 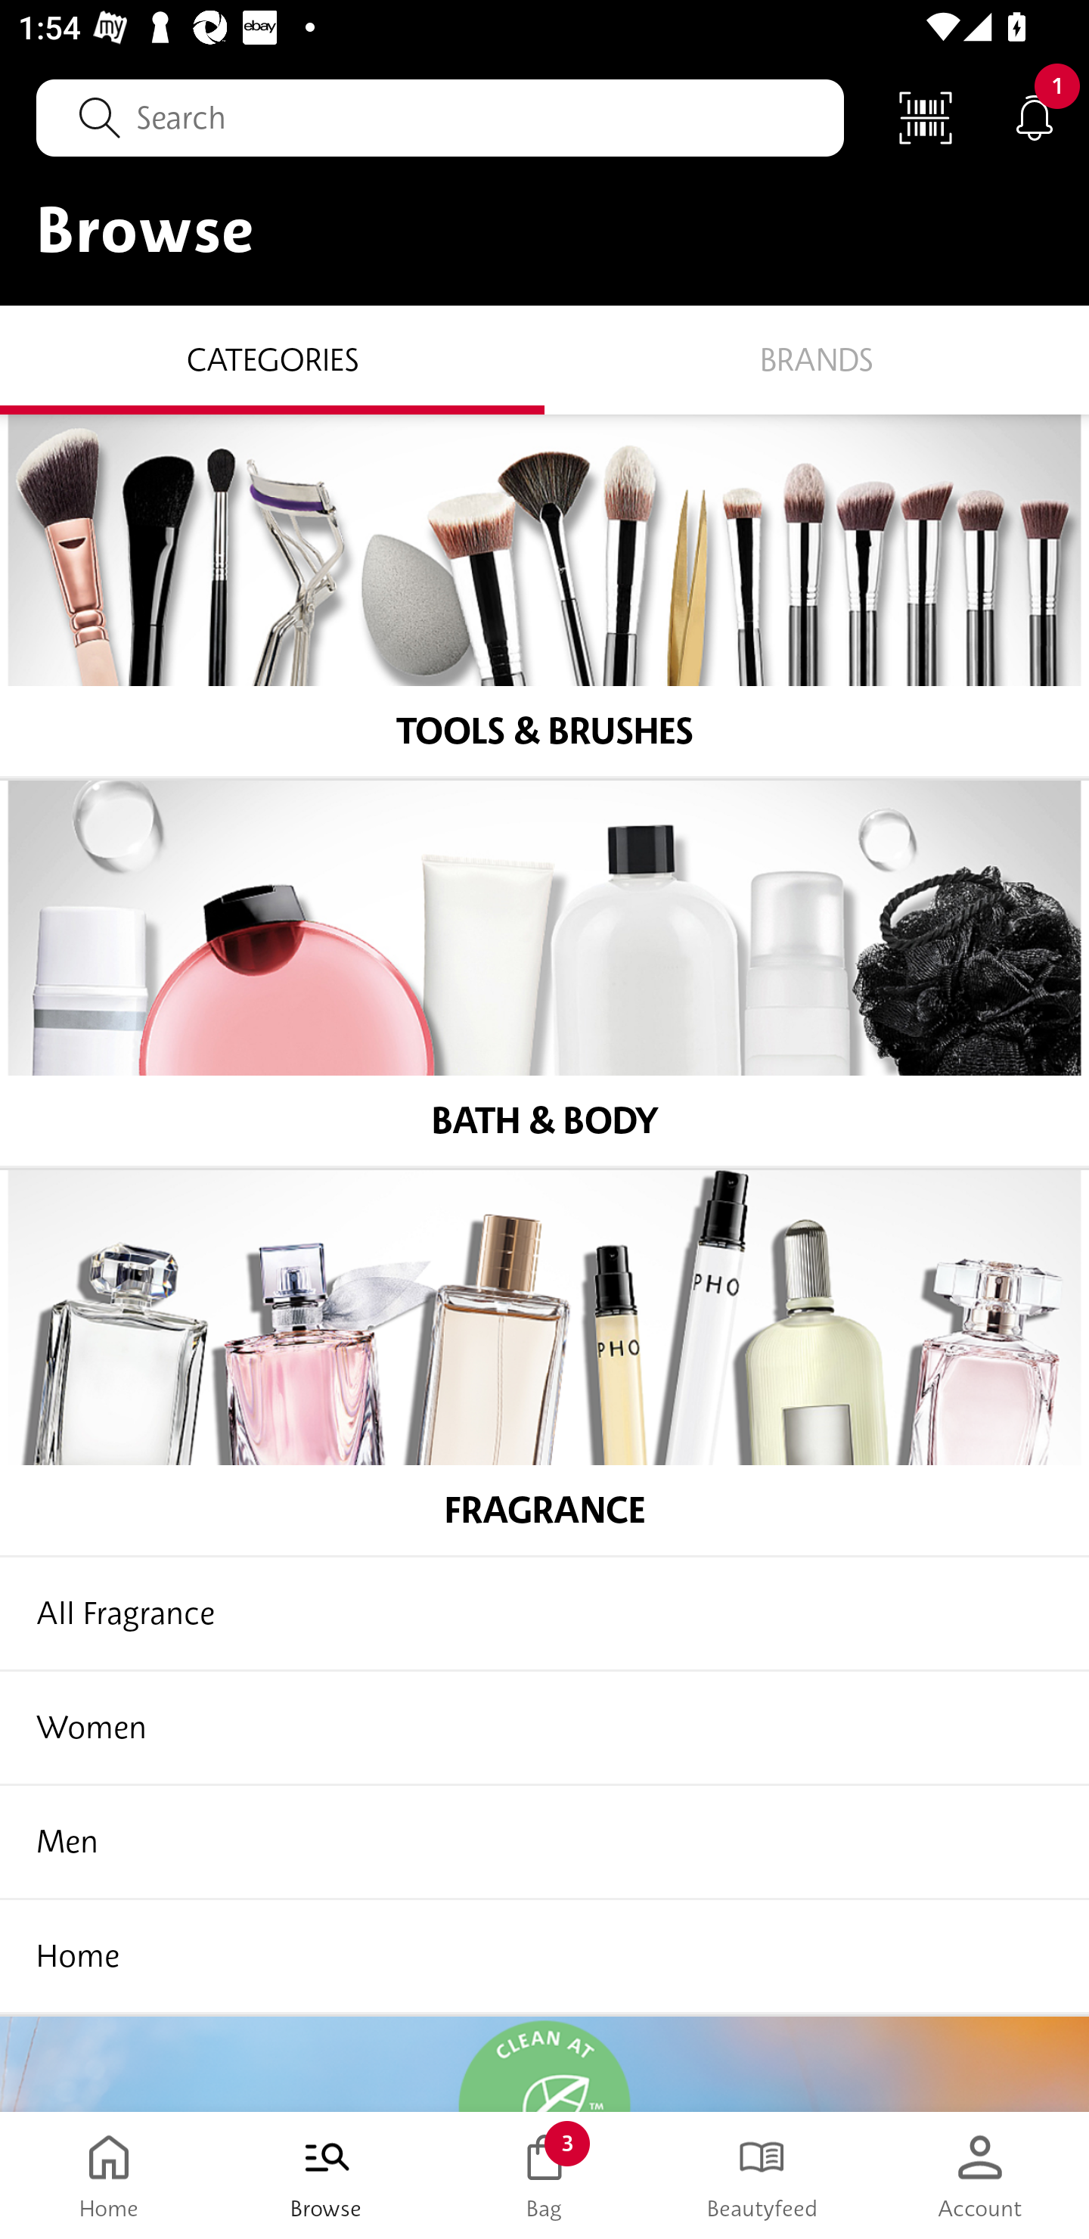 What do you see at coordinates (544, 1844) in the screenshot?
I see `Men` at bounding box center [544, 1844].